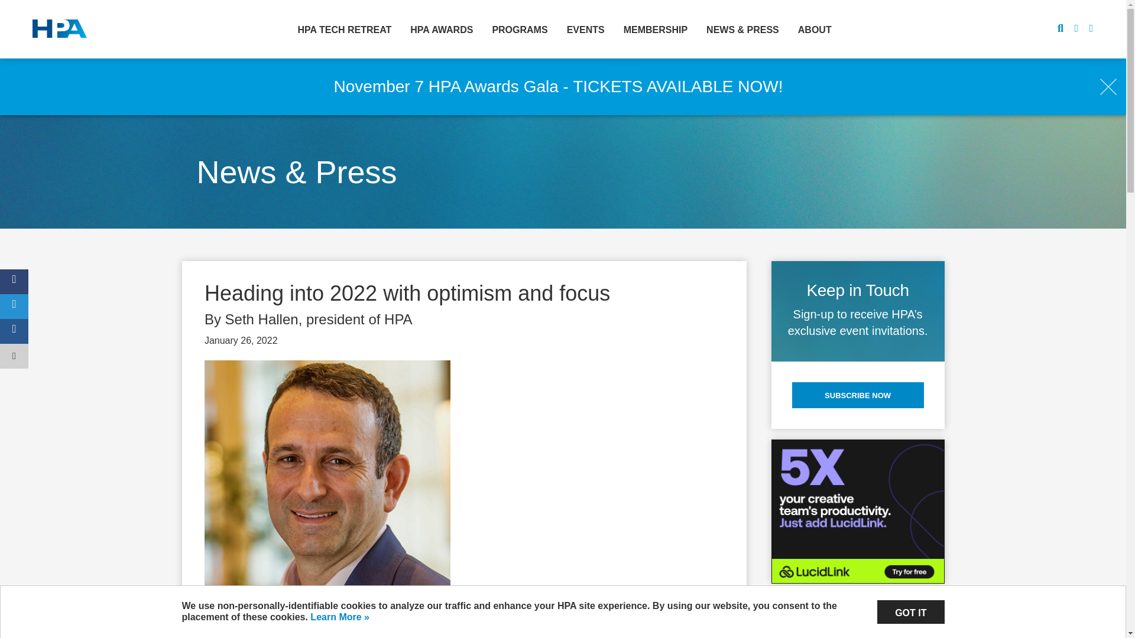  I want to click on HPA TECH RETREAT, so click(345, 28).